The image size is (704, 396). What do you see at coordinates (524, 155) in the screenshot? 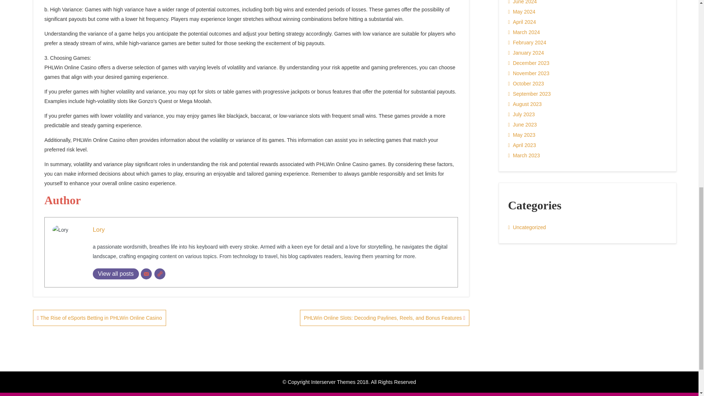
I see `March 2023` at bounding box center [524, 155].